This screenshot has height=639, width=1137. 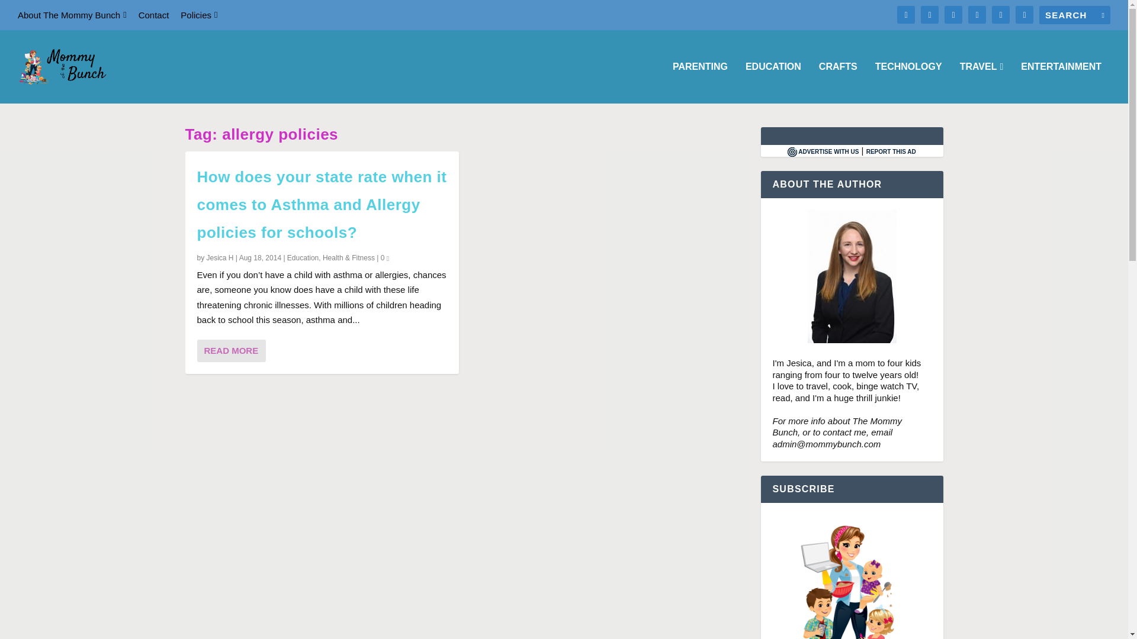 I want to click on PARENTING, so click(x=700, y=82).